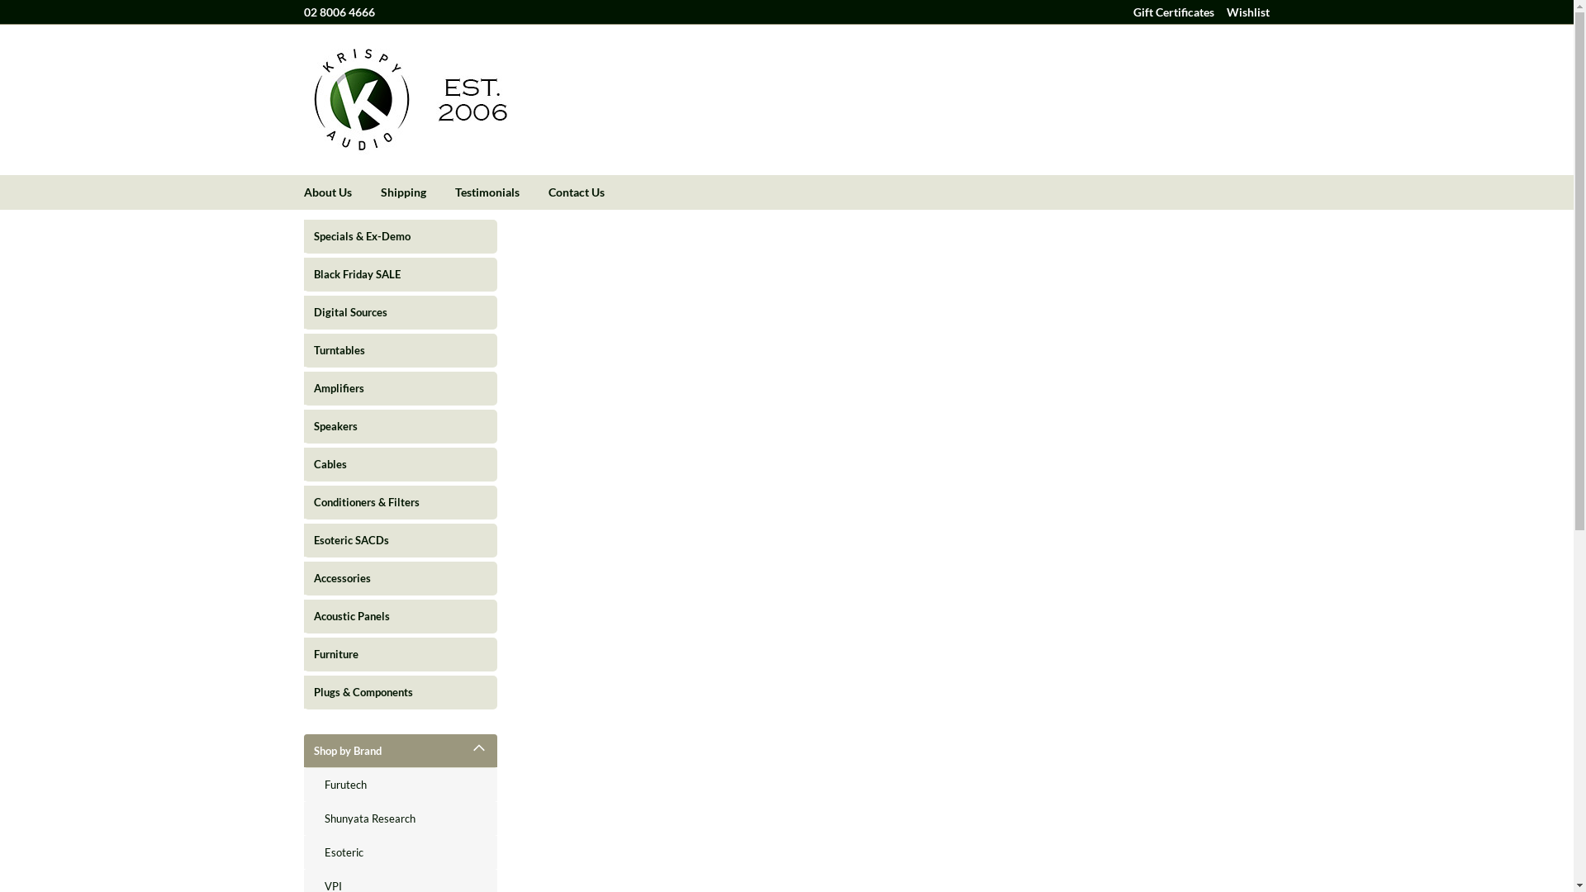  Describe the element at coordinates (340, 12) in the screenshot. I see `02 8006 4666` at that location.